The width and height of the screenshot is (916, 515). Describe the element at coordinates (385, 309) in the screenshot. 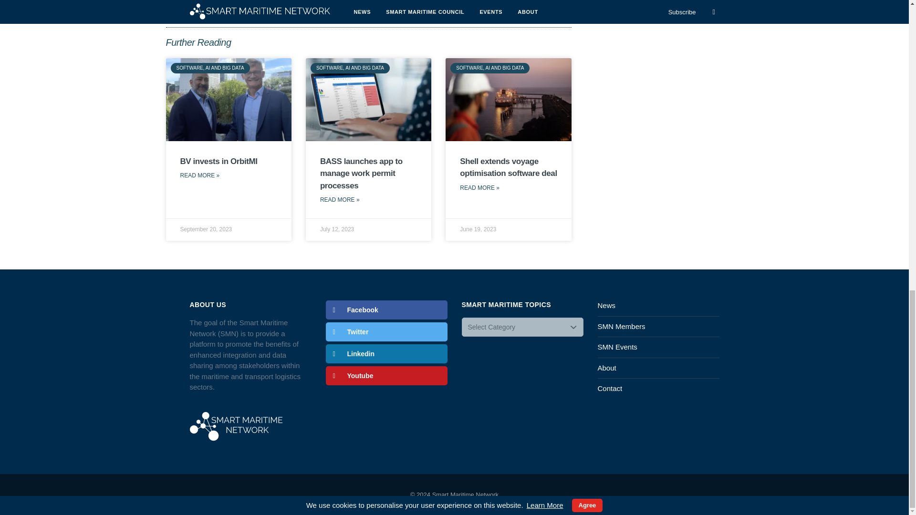

I see `Facebook` at that location.